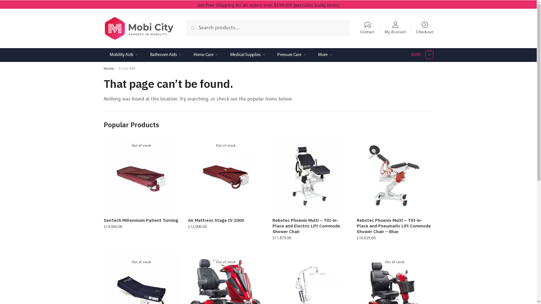 This screenshot has height=304, width=541. I want to click on Air Mattress Stage IV 2000, so click(226, 220).